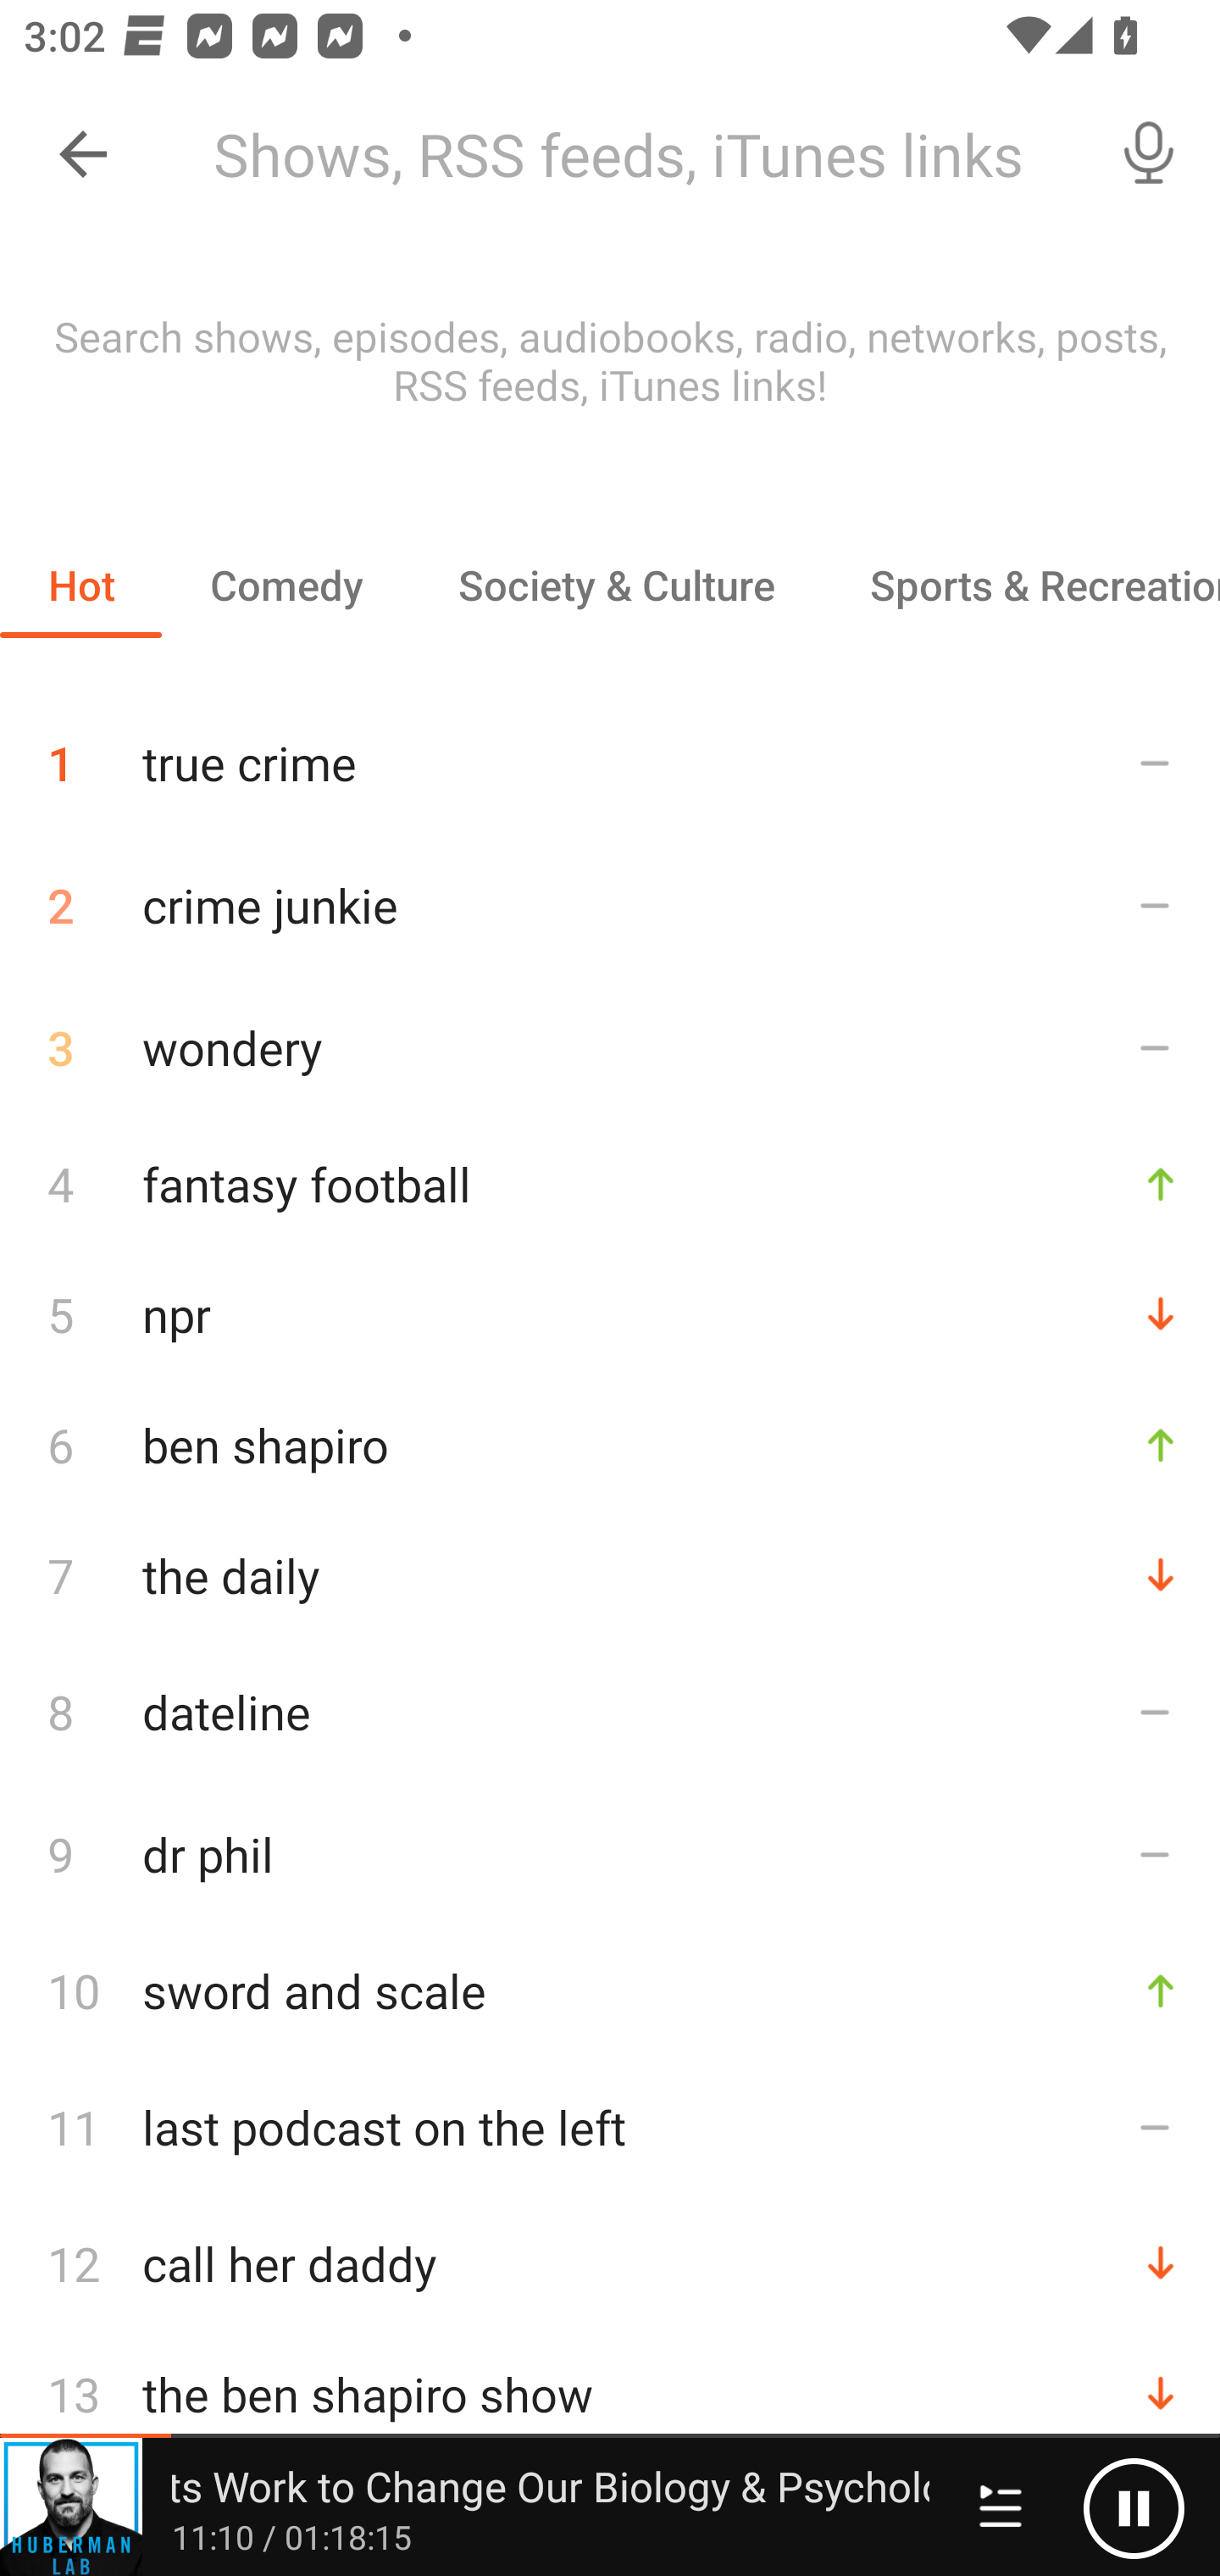  What do you see at coordinates (610, 1047) in the screenshot?
I see `3 wondery` at bounding box center [610, 1047].